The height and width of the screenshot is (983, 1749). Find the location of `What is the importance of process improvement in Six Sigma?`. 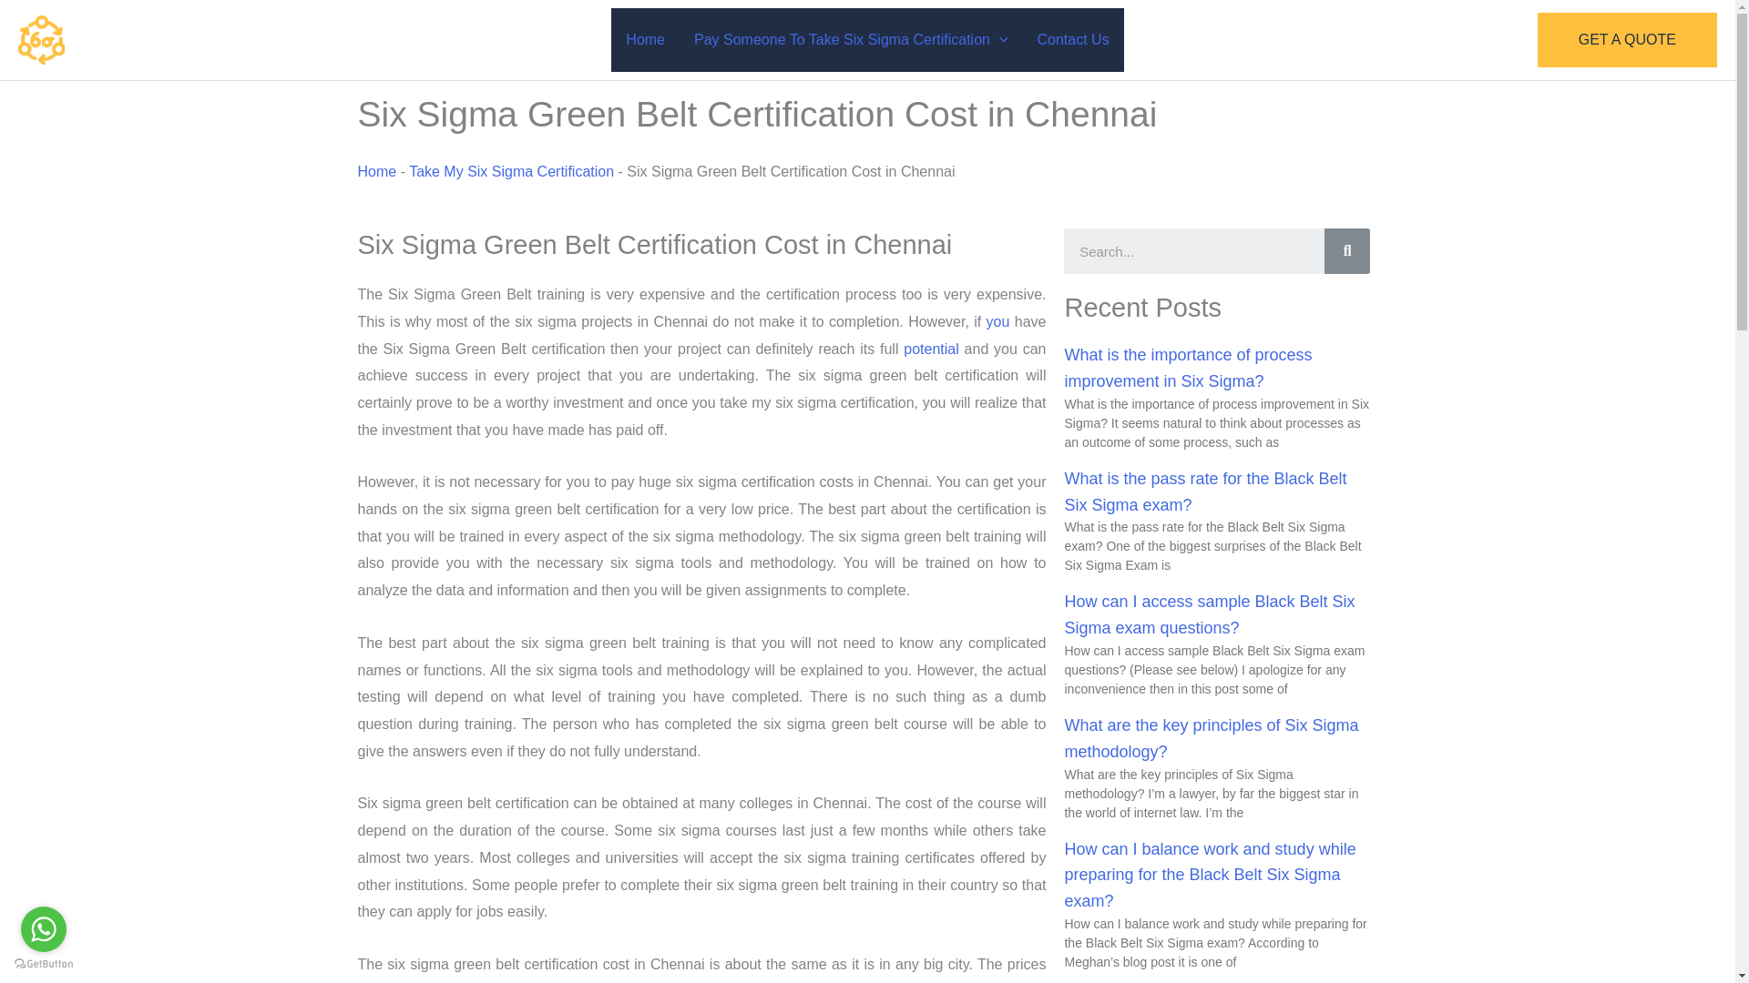

What is the importance of process improvement in Six Sigma? is located at coordinates (1188, 368).